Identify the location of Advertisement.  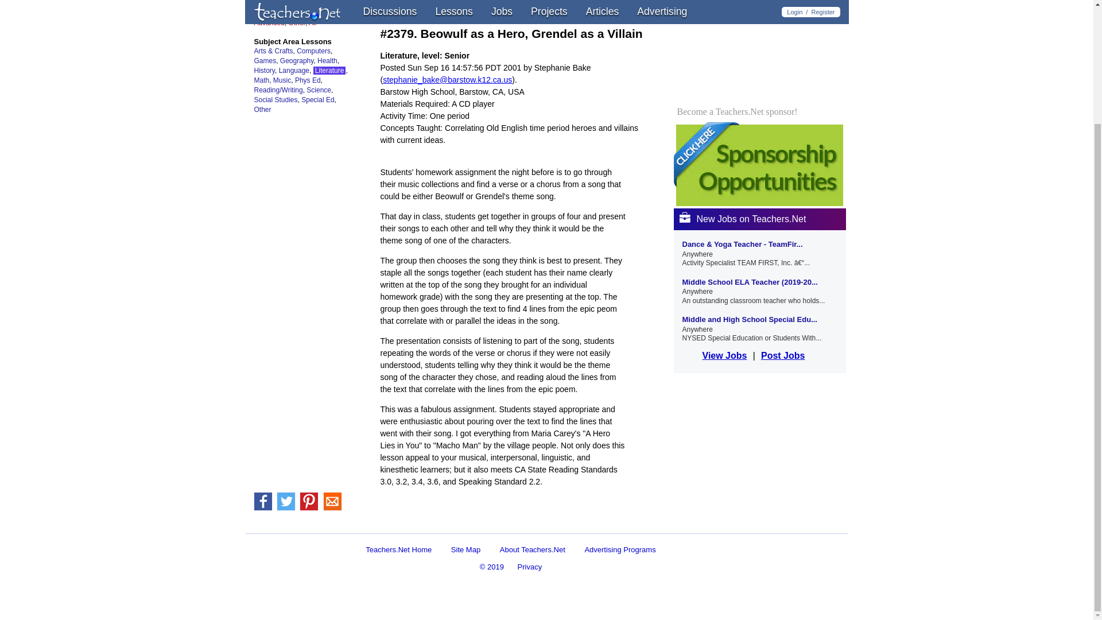
(514, 523).